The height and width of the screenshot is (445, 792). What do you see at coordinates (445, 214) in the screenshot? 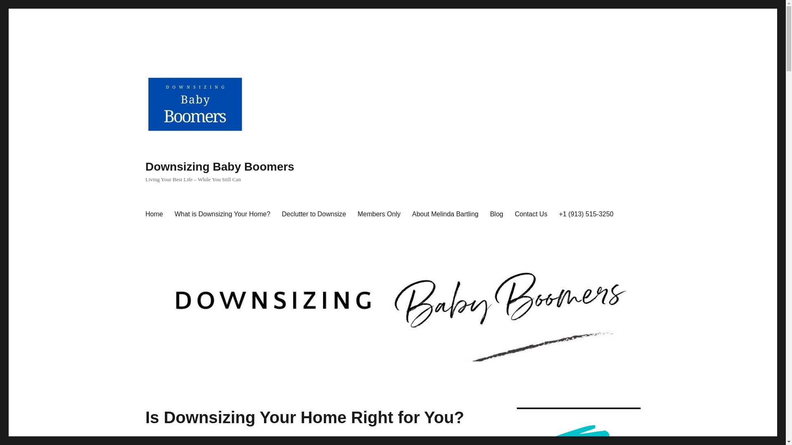
I see `About Melinda Bartling` at bounding box center [445, 214].